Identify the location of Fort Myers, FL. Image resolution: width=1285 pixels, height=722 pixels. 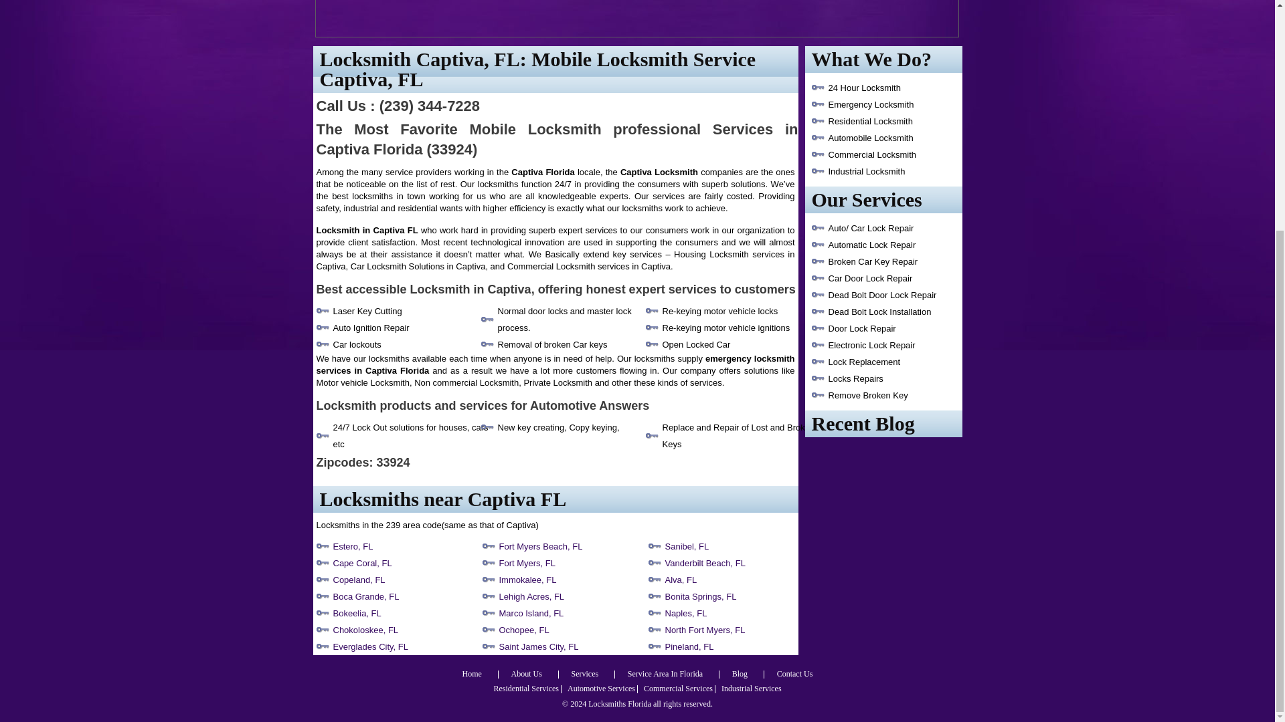
(527, 563).